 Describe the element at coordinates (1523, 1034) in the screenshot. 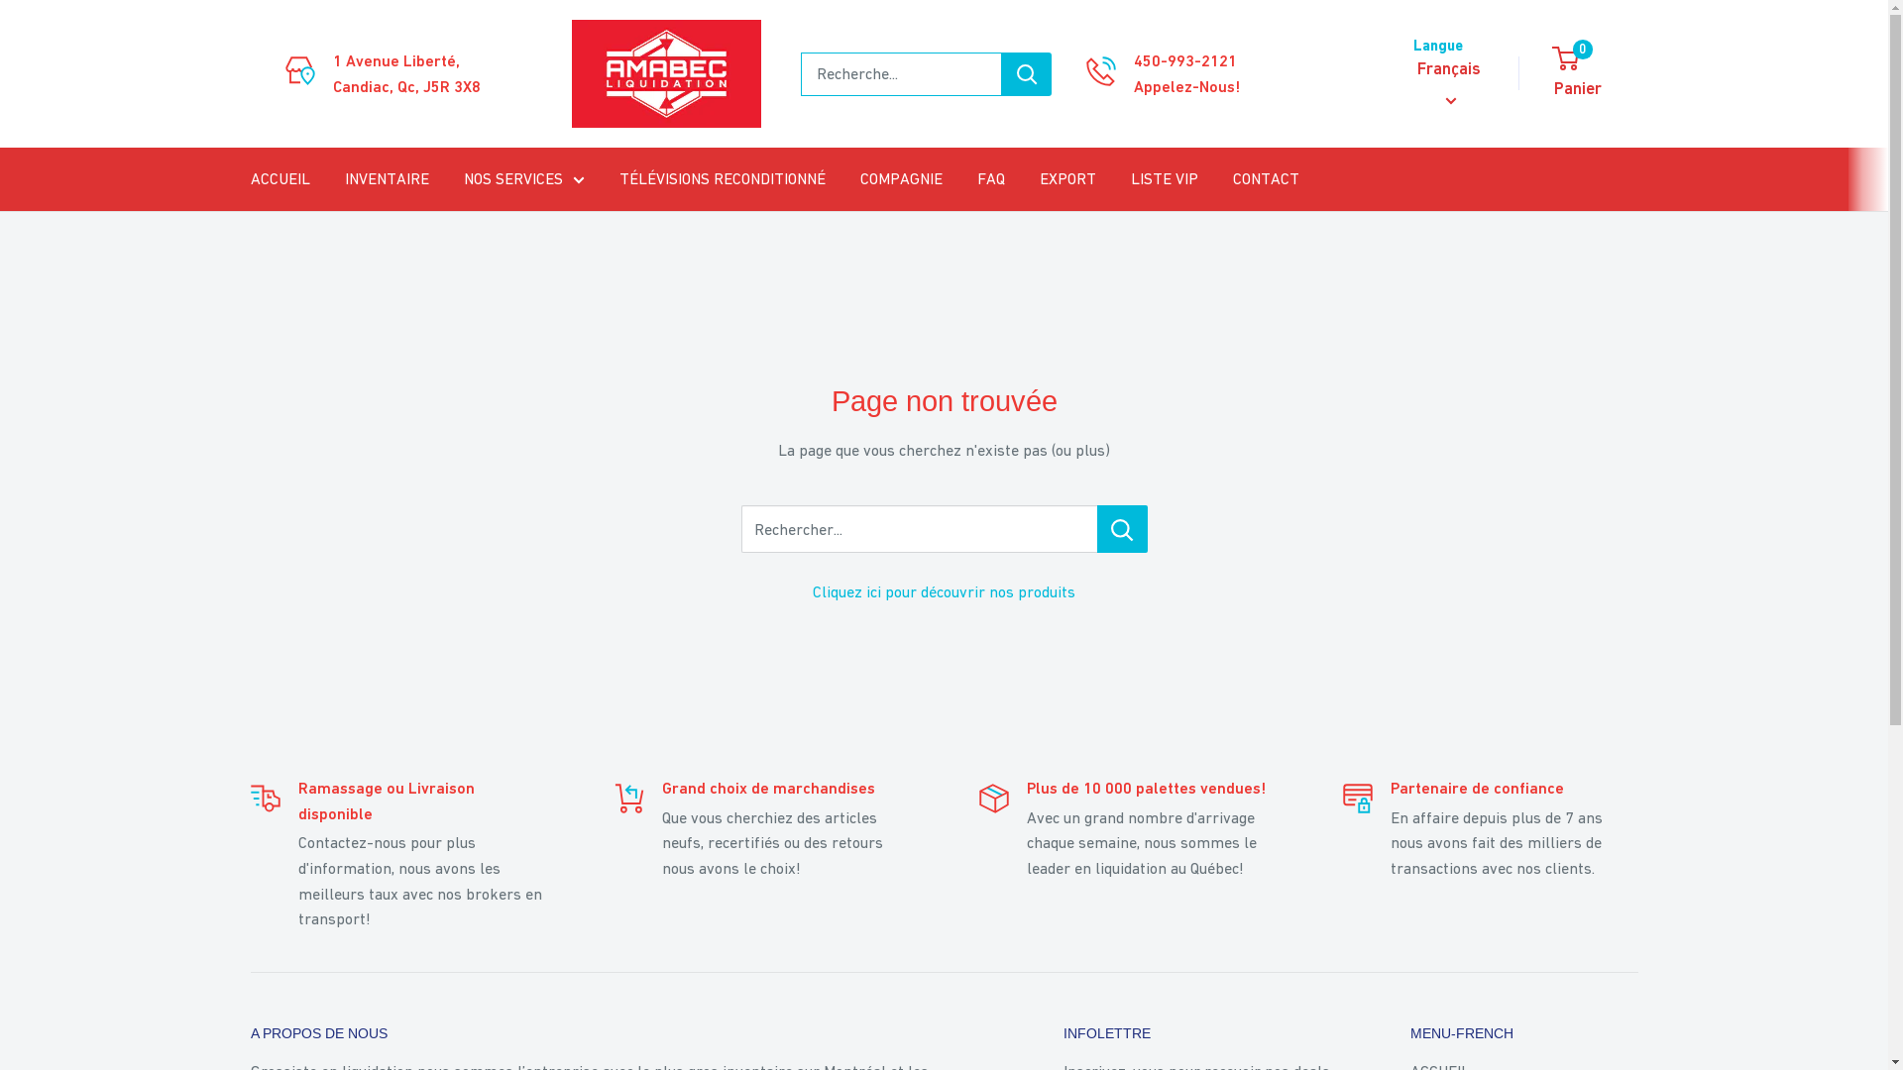

I see `MENU-FRENCH` at that location.